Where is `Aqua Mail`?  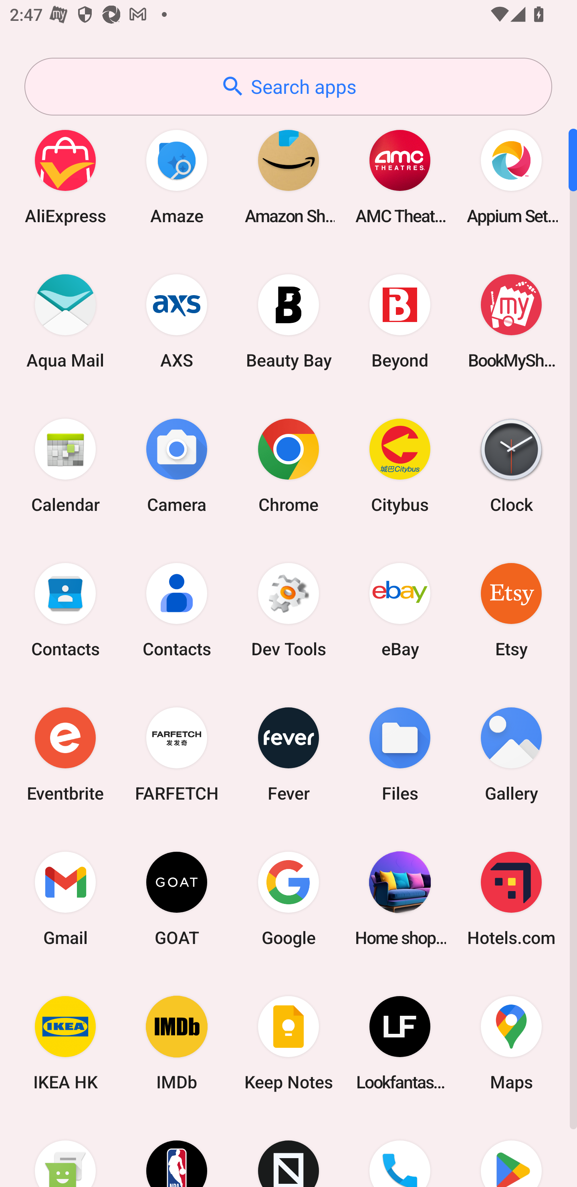
Aqua Mail is located at coordinates (65, 321).